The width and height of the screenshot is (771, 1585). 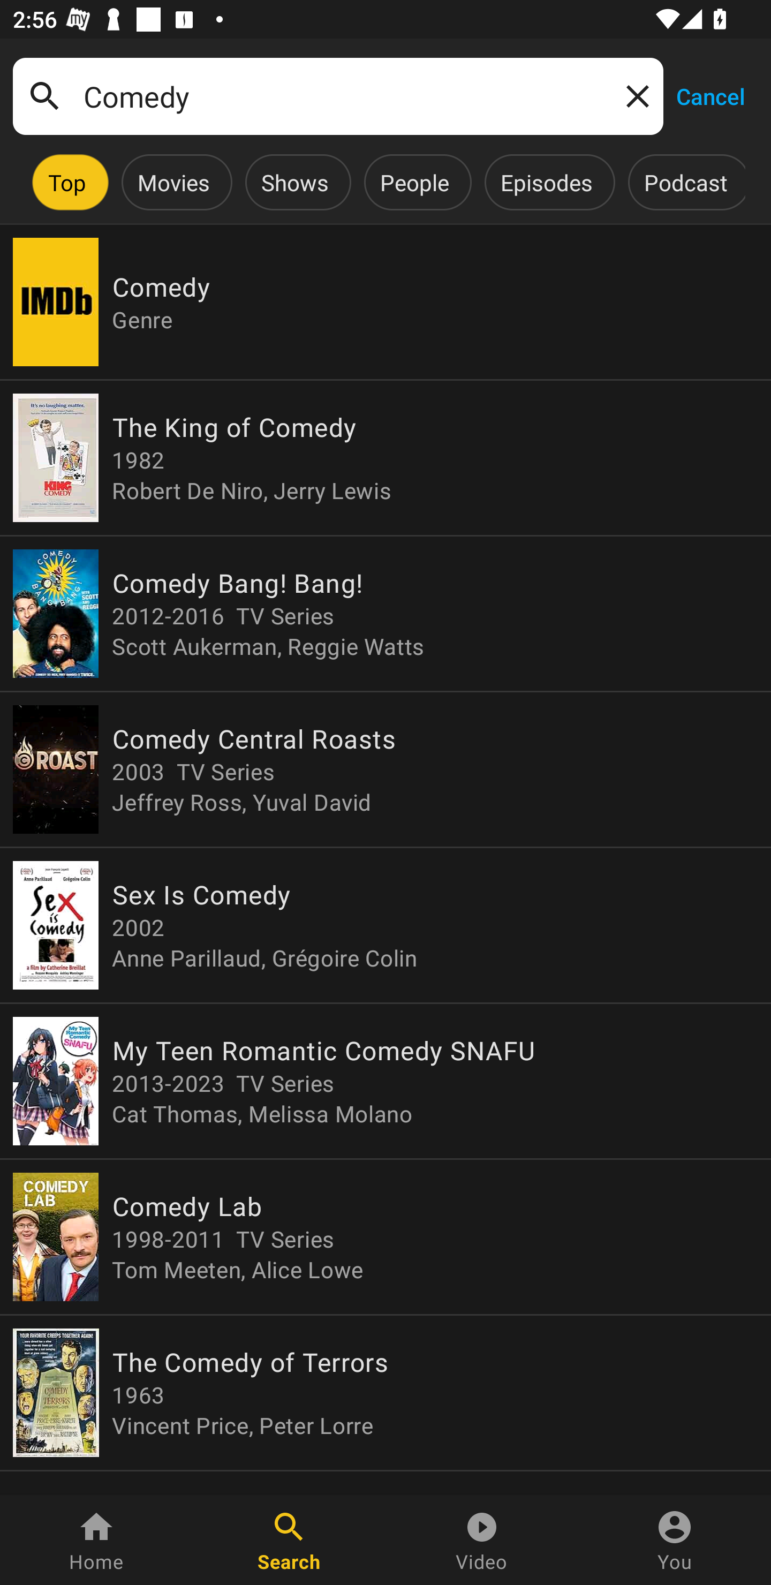 What do you see at coordinates (96, 1540) in the screenshot?
I see `Home` at bounding box center [96, 1540].